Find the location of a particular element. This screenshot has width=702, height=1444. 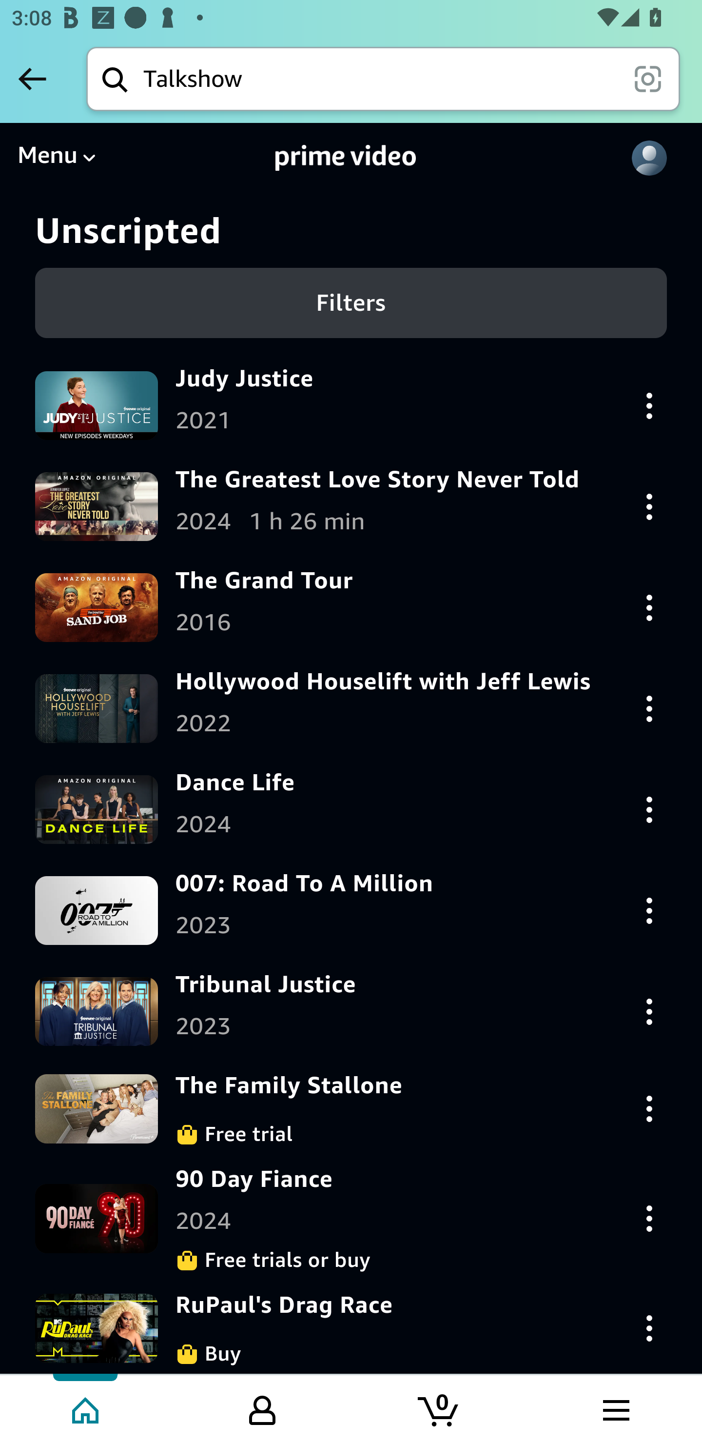

Cart 0 item Tab 3 of 4 0 is located at coordinates (439, 1408).